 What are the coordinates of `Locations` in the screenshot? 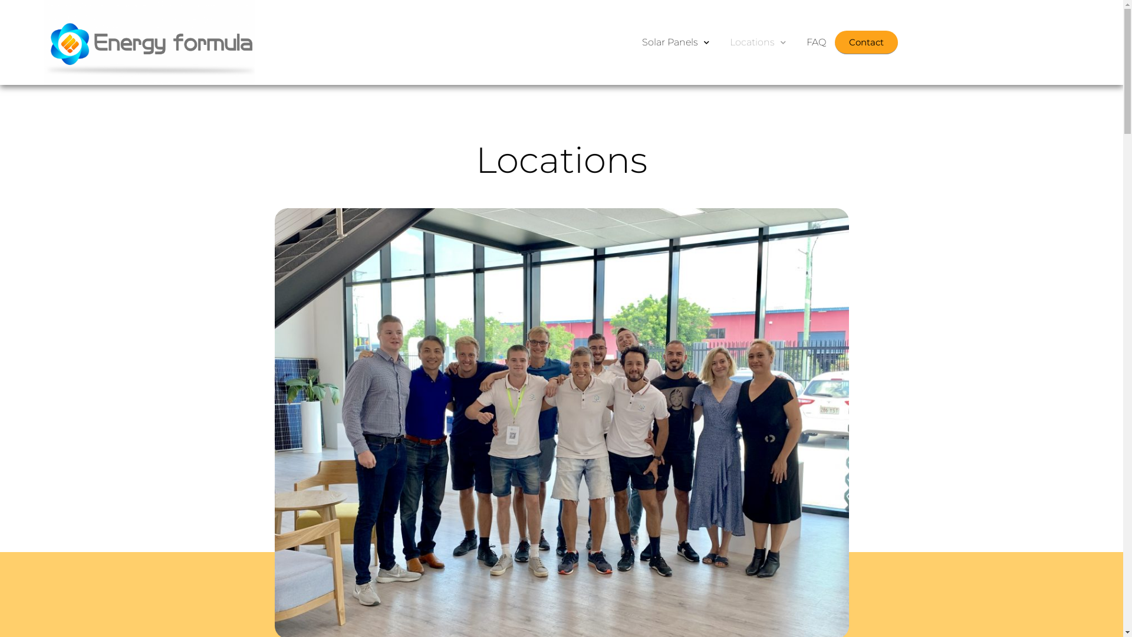 It's located at (758, 42).